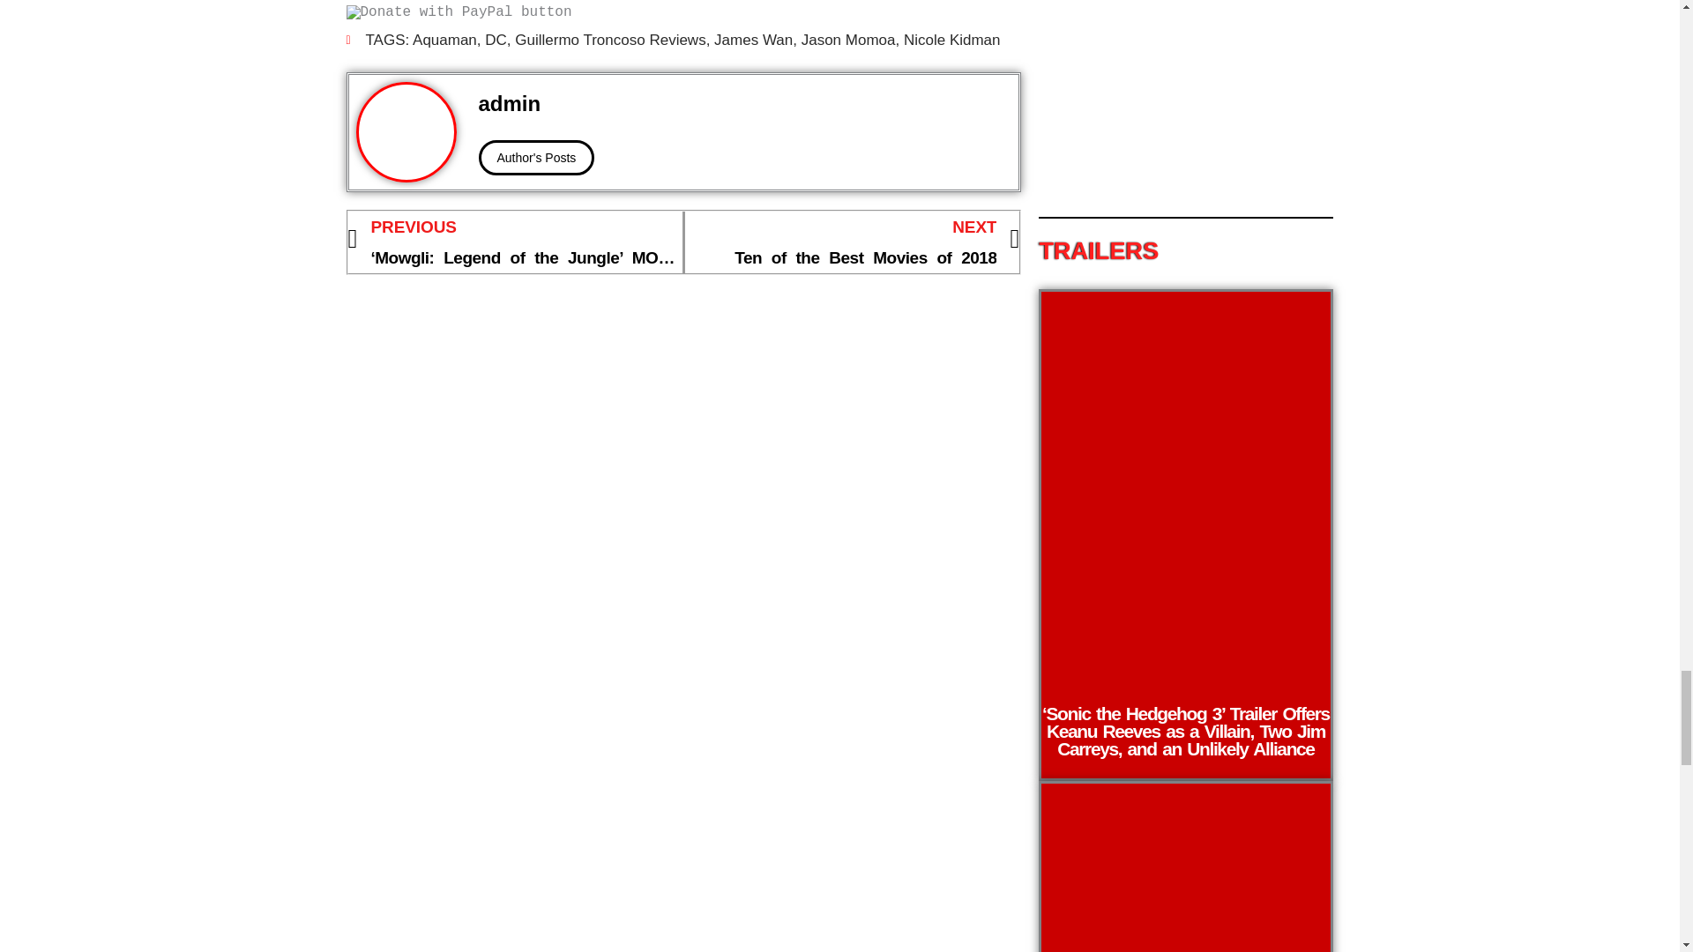  Describe the element at coordinates (535, 157) in the screenshot. I see `Aquaman` at that location.